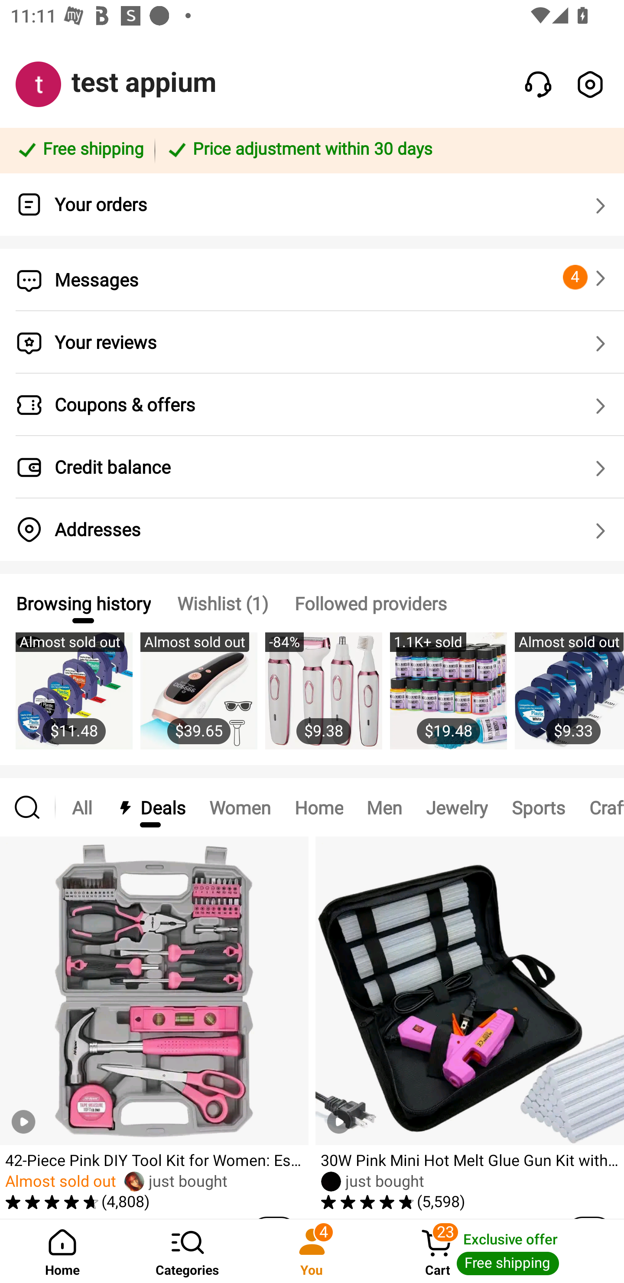  Describe the element at coordinates (370, 603) in the screenshot. I see `Followed providers` at that location.